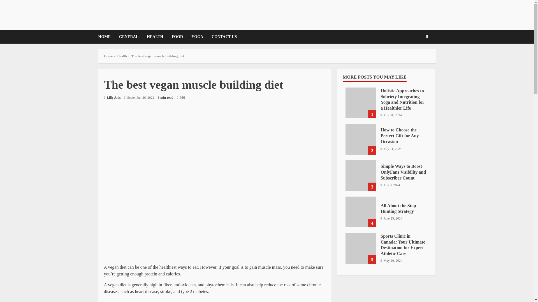  I want to click on Home, so click(108, 56).